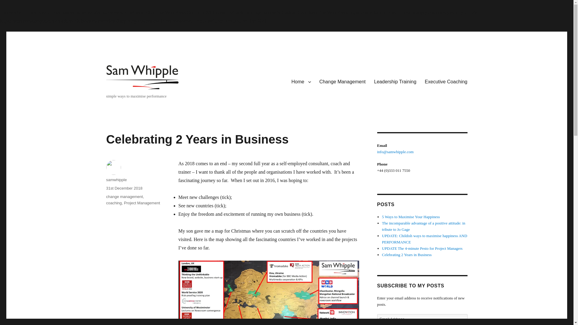 Image resolution: width=578 pixels, height=325 pixels. I want to click on Project Management, so click(142, 203).